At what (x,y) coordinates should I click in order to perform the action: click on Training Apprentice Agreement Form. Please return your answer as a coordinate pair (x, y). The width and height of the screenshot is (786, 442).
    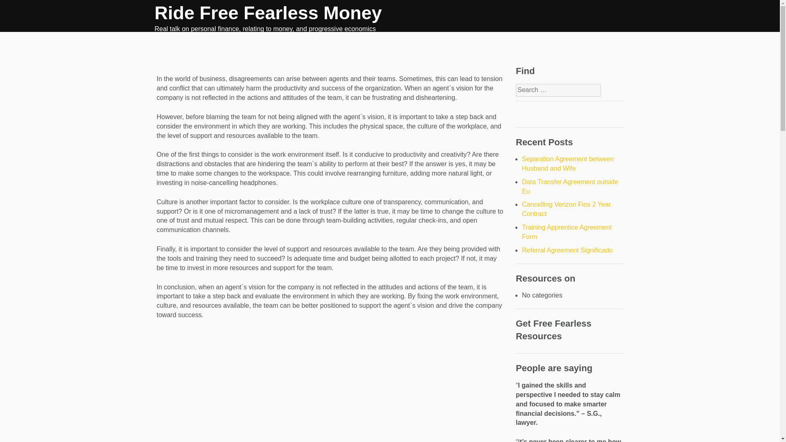
    Looking at the image, I should click on (567, 232).